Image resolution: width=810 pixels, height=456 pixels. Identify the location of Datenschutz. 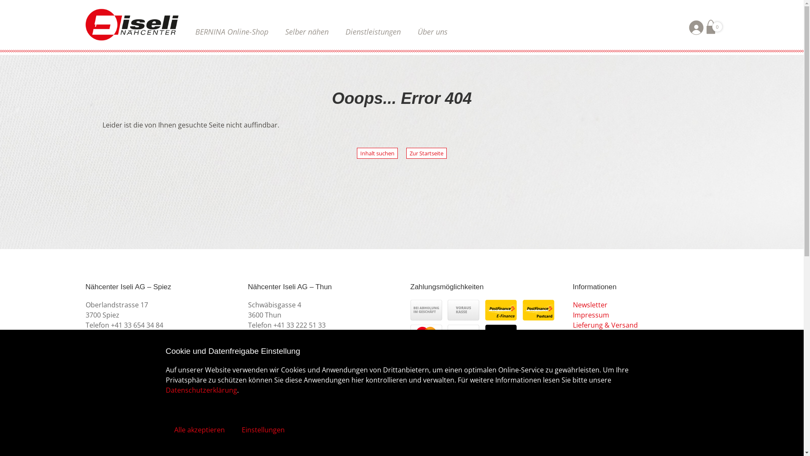
(593, 345).